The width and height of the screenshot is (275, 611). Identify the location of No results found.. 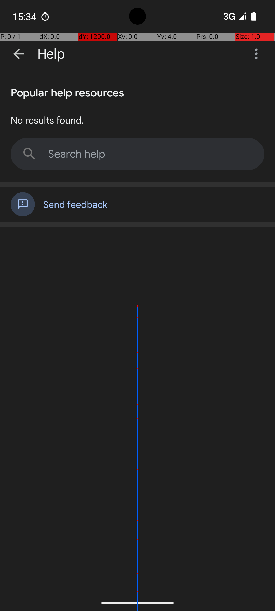
(47, 120).